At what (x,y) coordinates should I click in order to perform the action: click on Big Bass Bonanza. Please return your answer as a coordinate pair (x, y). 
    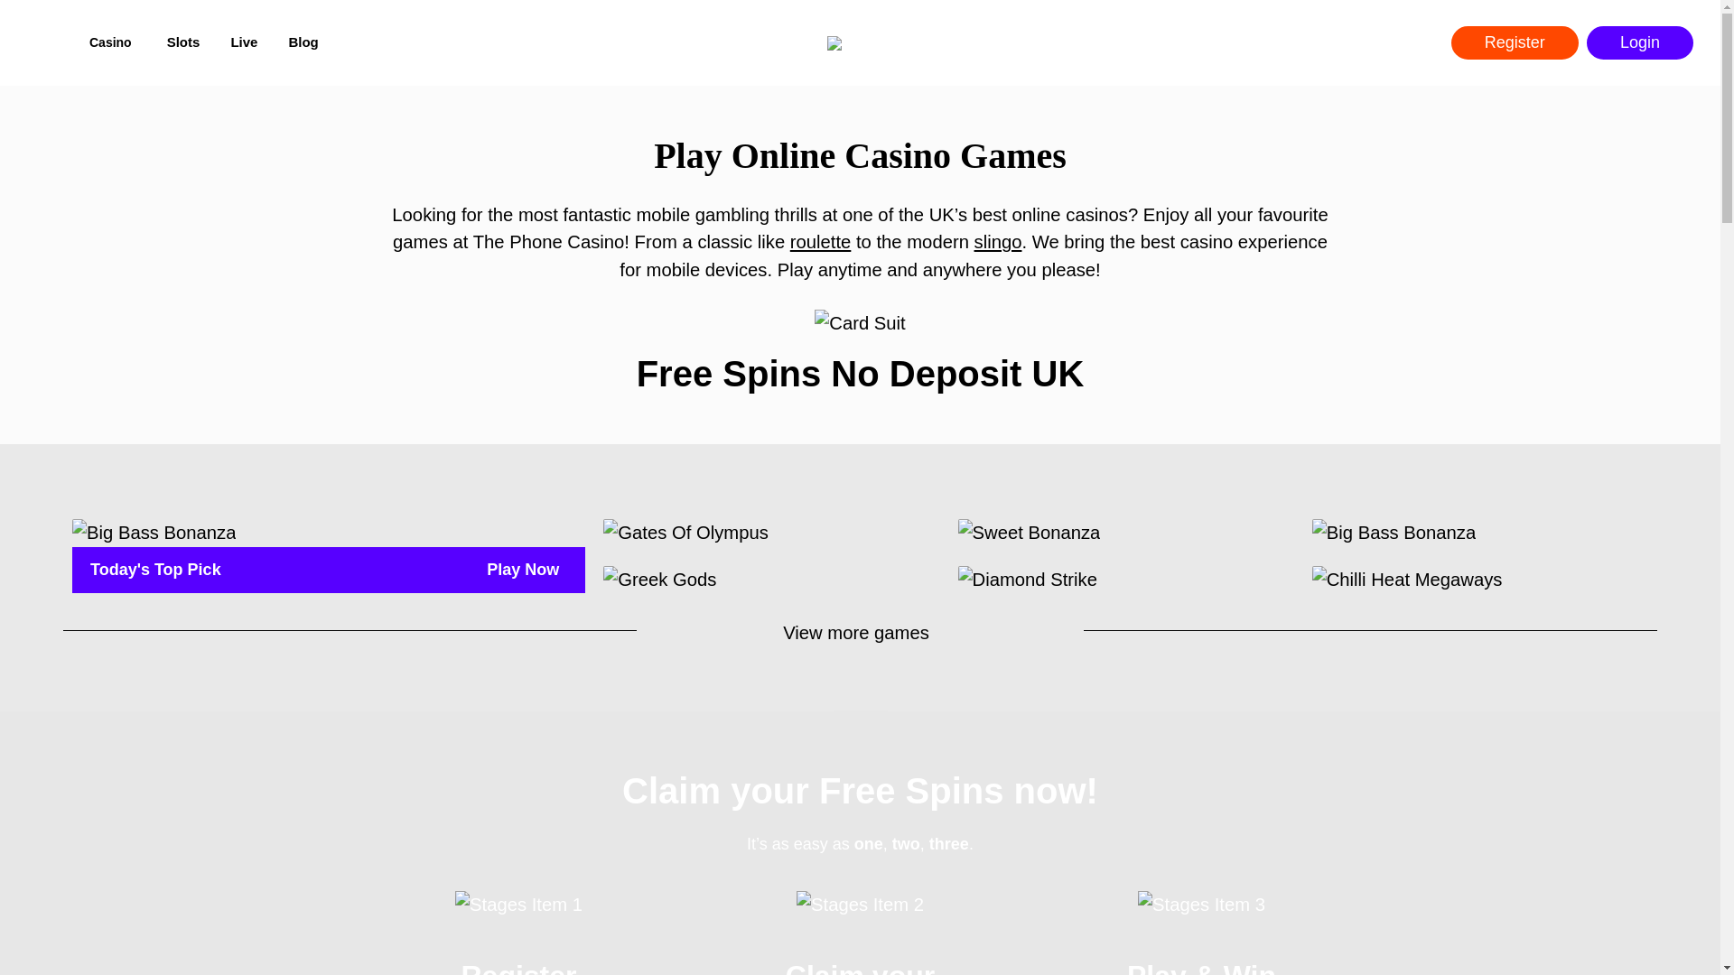
    Looking at the image, I should click on (154, 532).